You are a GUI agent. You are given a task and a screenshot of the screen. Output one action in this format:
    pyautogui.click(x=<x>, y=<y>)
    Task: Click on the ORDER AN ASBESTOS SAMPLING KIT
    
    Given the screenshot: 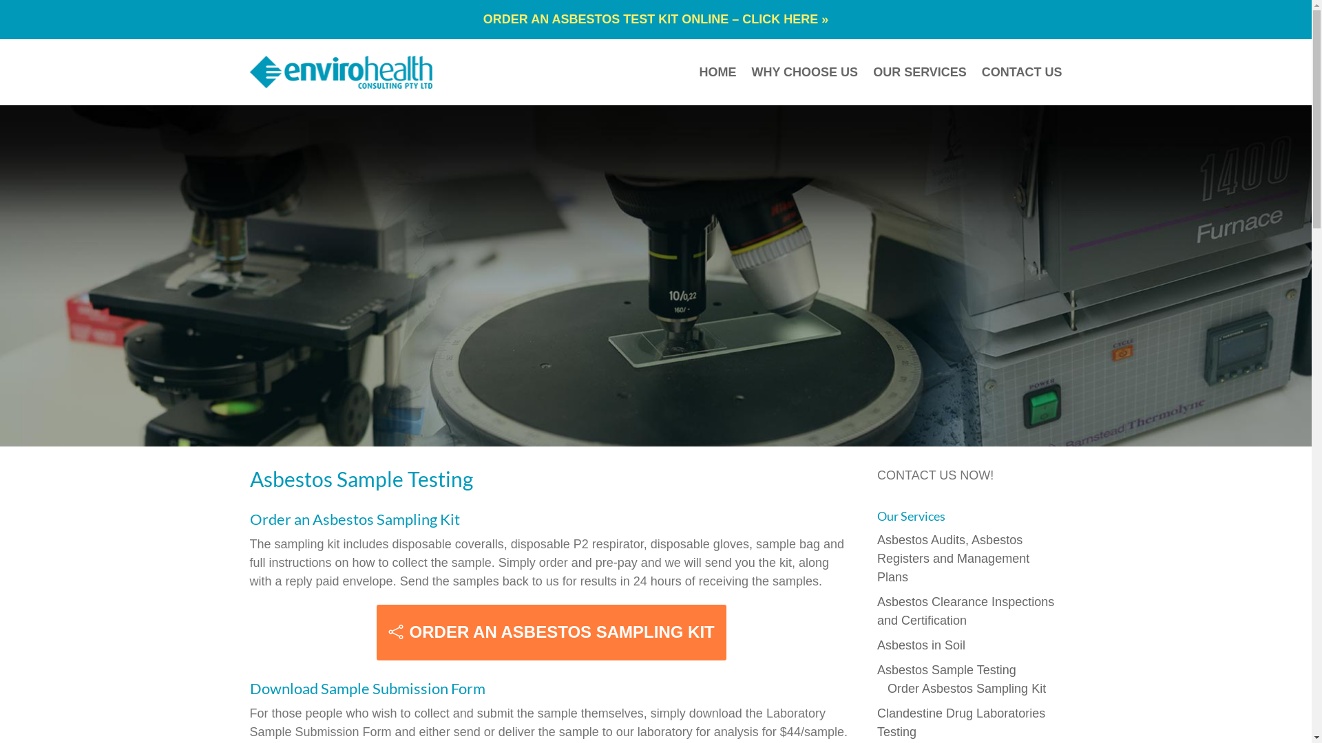 What is the action you would take?
    pyautogui.click(x=552, y=633)
    